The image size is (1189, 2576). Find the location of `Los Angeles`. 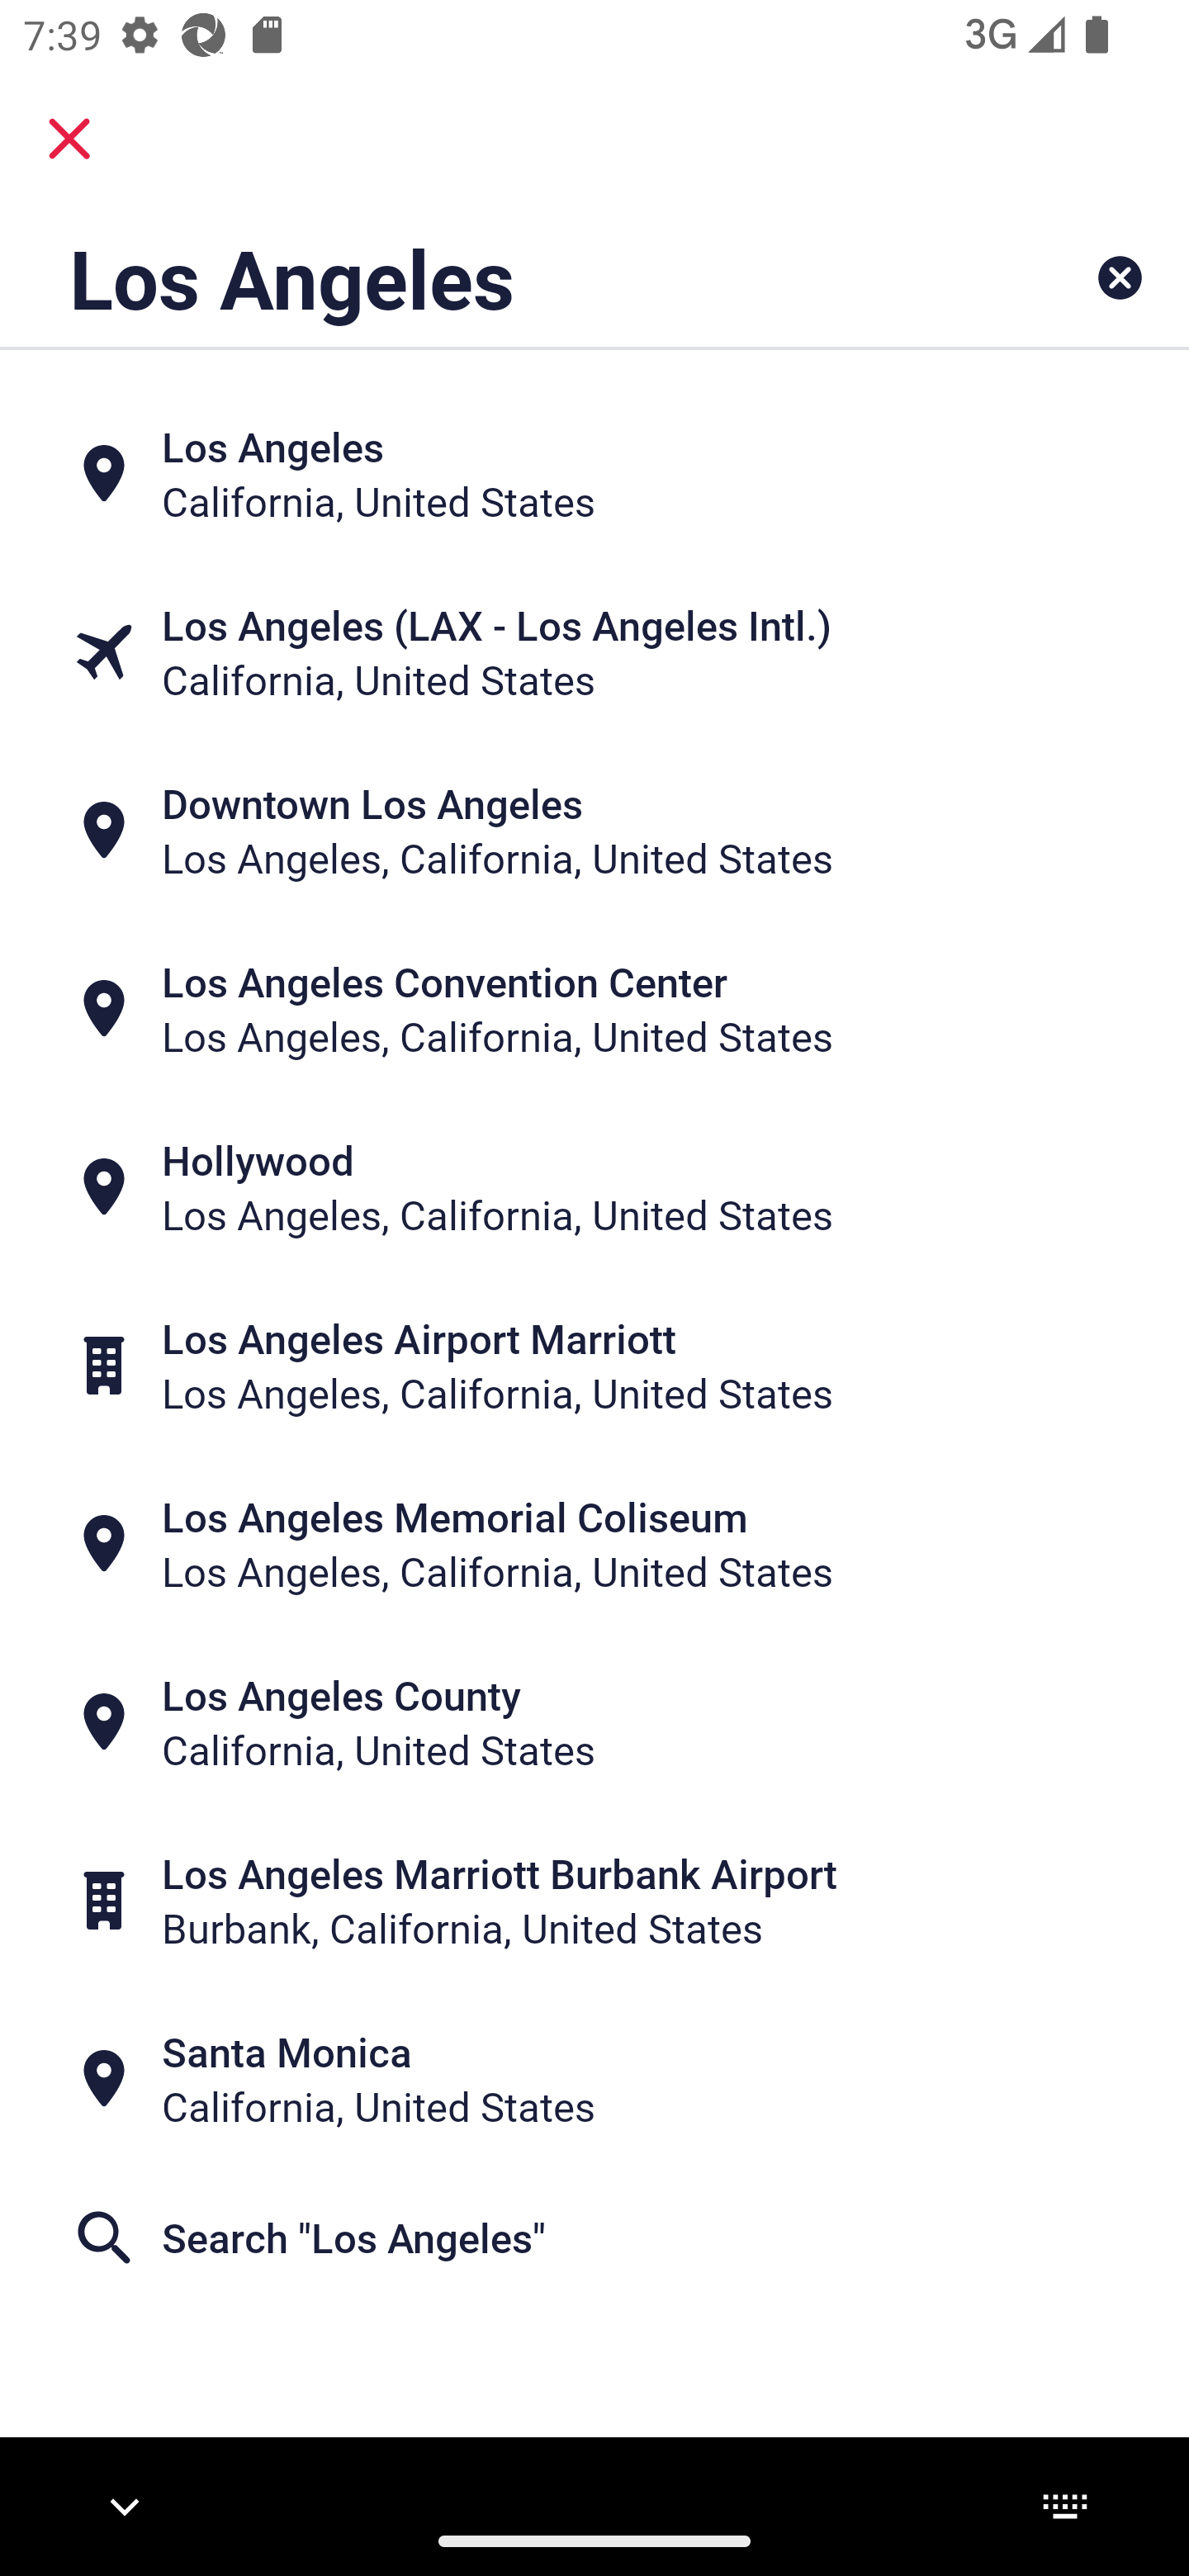

Los Angeles is located at coordinates (490, 277).